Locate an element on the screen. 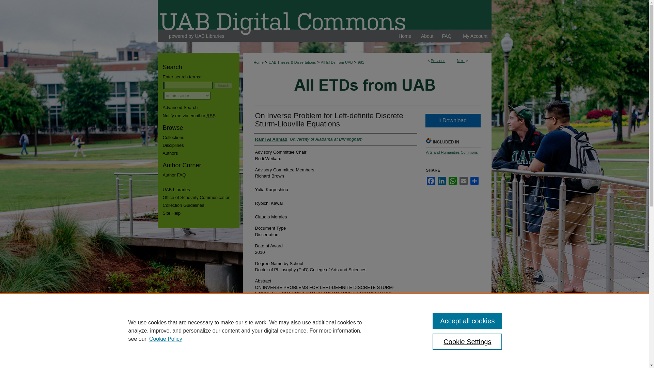 This screenshot has height=368, width=654. Rami Al Ahmad, University of Alabama at Birmingham is located at coordinates (309, 139).